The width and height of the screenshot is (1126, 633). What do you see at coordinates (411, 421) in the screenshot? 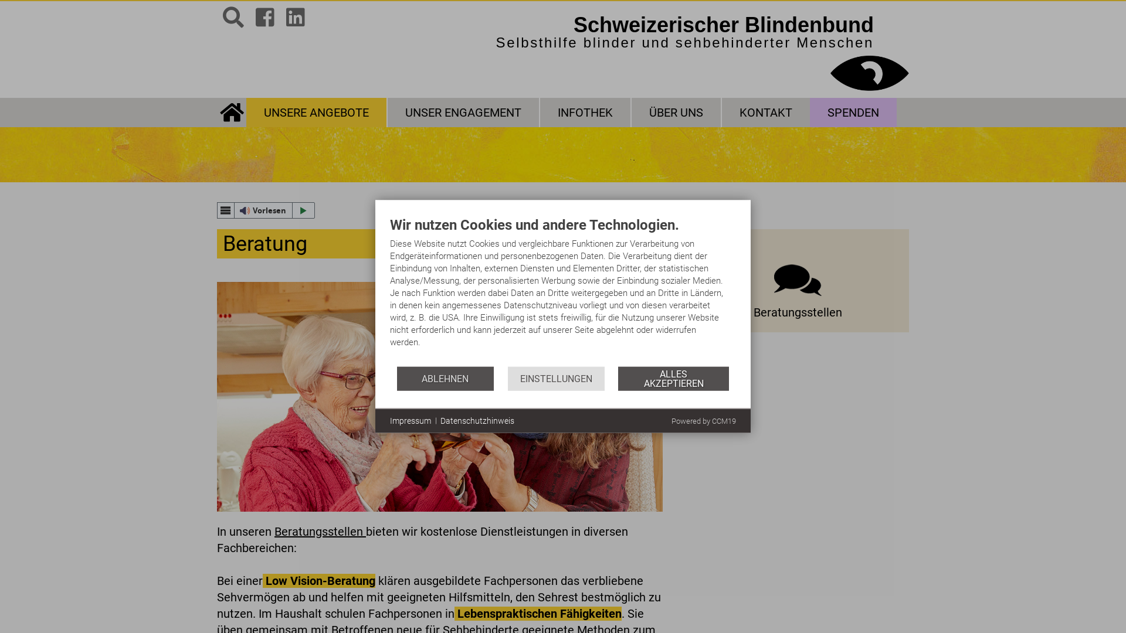
I see `Impressum` at bounding box center [411, 421].